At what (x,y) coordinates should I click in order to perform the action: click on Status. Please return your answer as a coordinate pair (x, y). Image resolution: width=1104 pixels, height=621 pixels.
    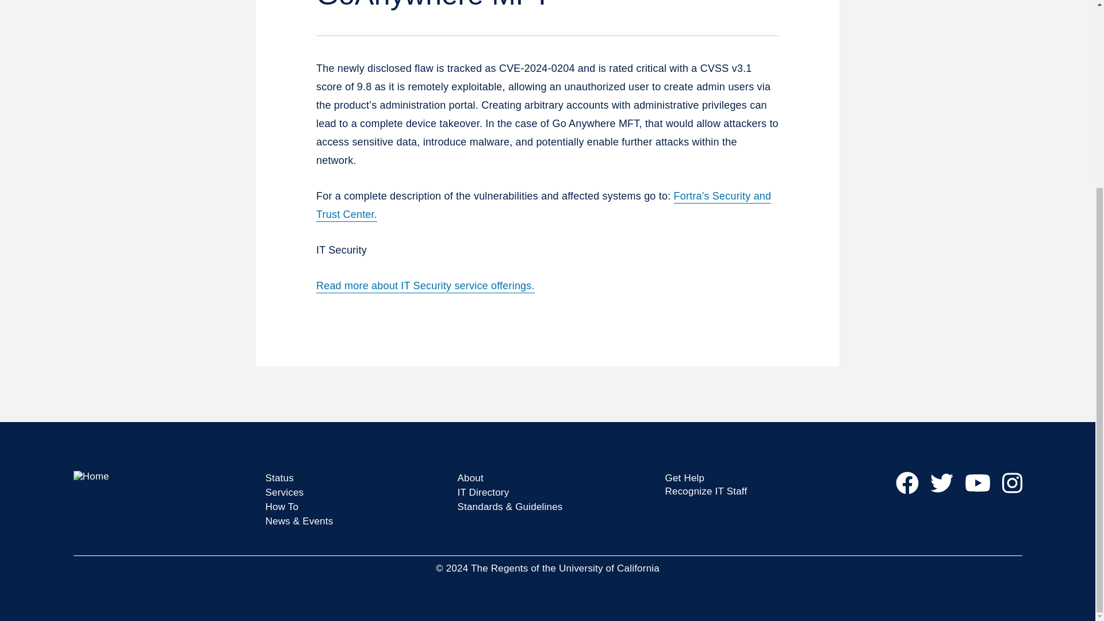
    Looking at the image, I should click on (279, 478).